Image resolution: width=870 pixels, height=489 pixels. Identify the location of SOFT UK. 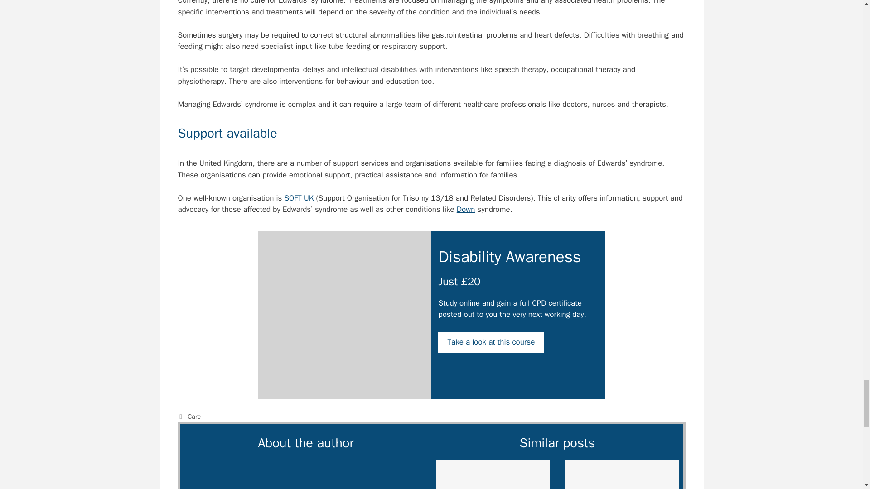
(299, 198).